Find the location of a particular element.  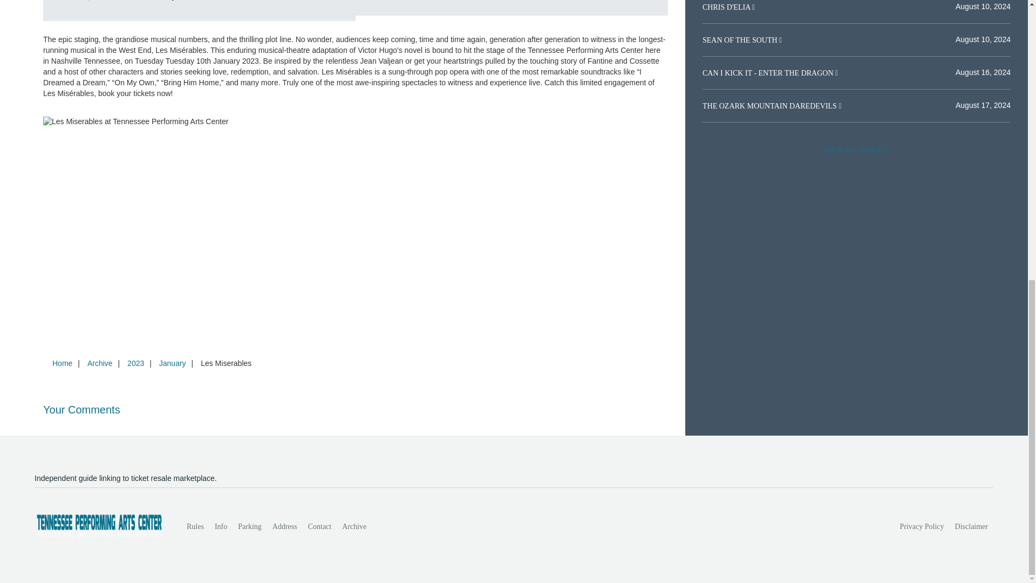

2023 is located at coordinates (135, 363).